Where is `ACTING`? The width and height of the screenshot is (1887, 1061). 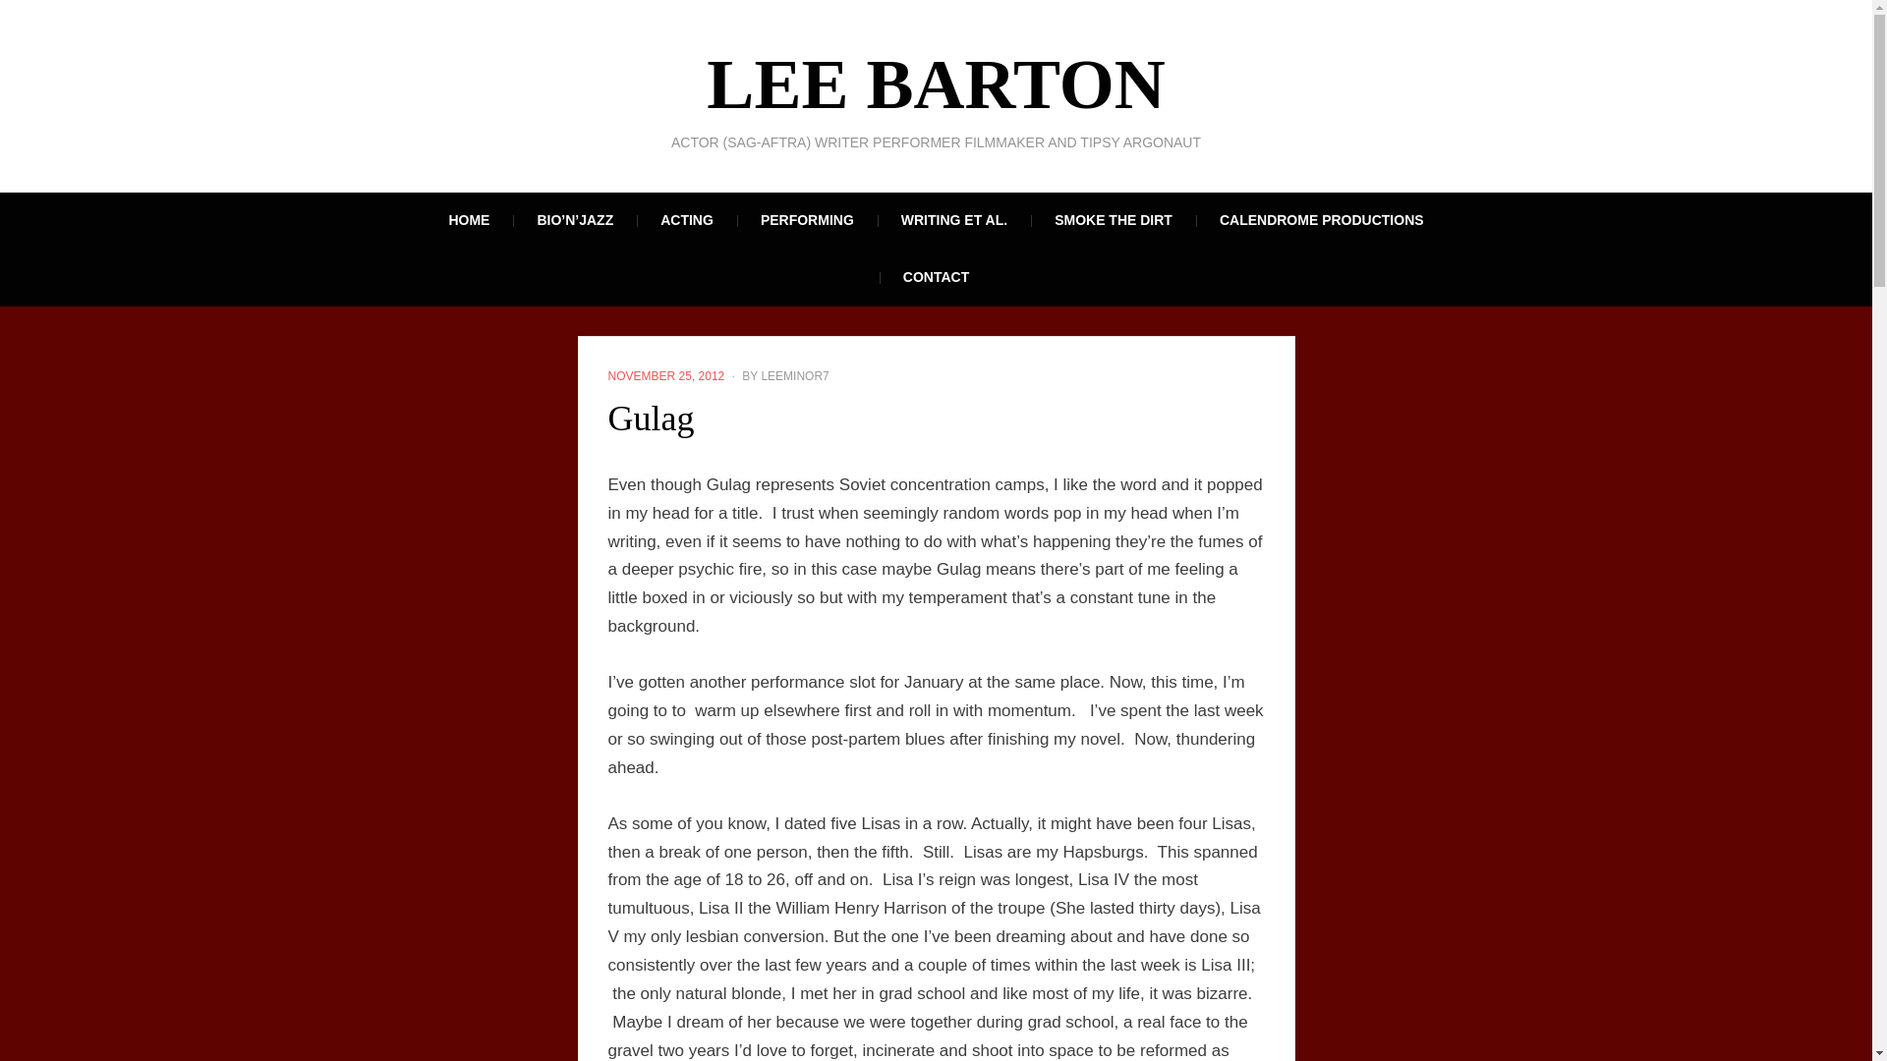 ACTING is located at coordinates (687, 220).